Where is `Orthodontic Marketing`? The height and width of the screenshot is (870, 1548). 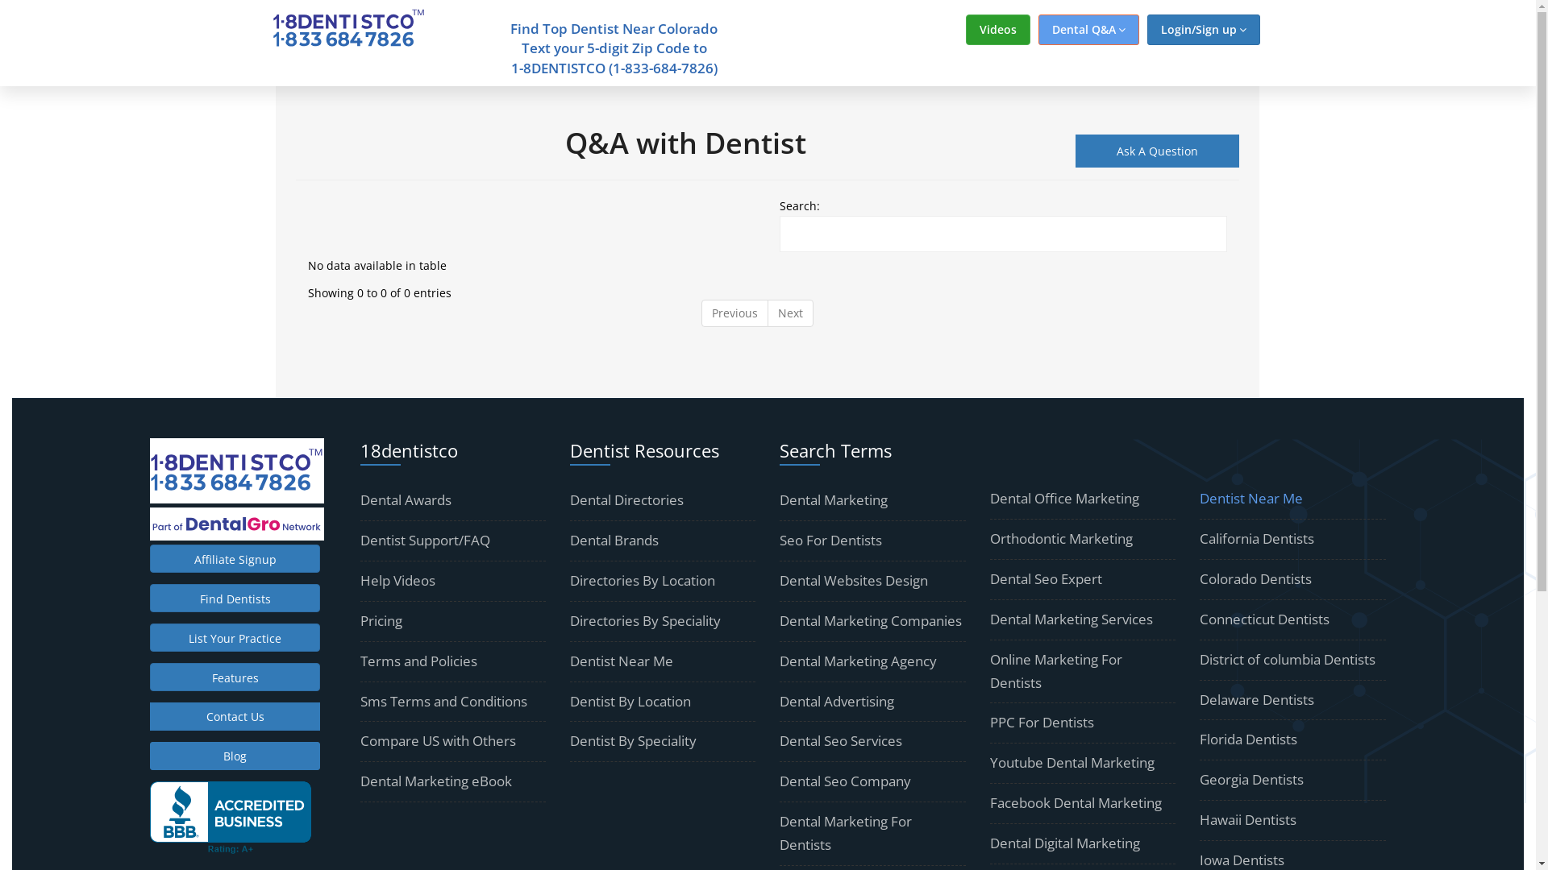
Orthodontic Marketing is located at coordinates (1061, 538).